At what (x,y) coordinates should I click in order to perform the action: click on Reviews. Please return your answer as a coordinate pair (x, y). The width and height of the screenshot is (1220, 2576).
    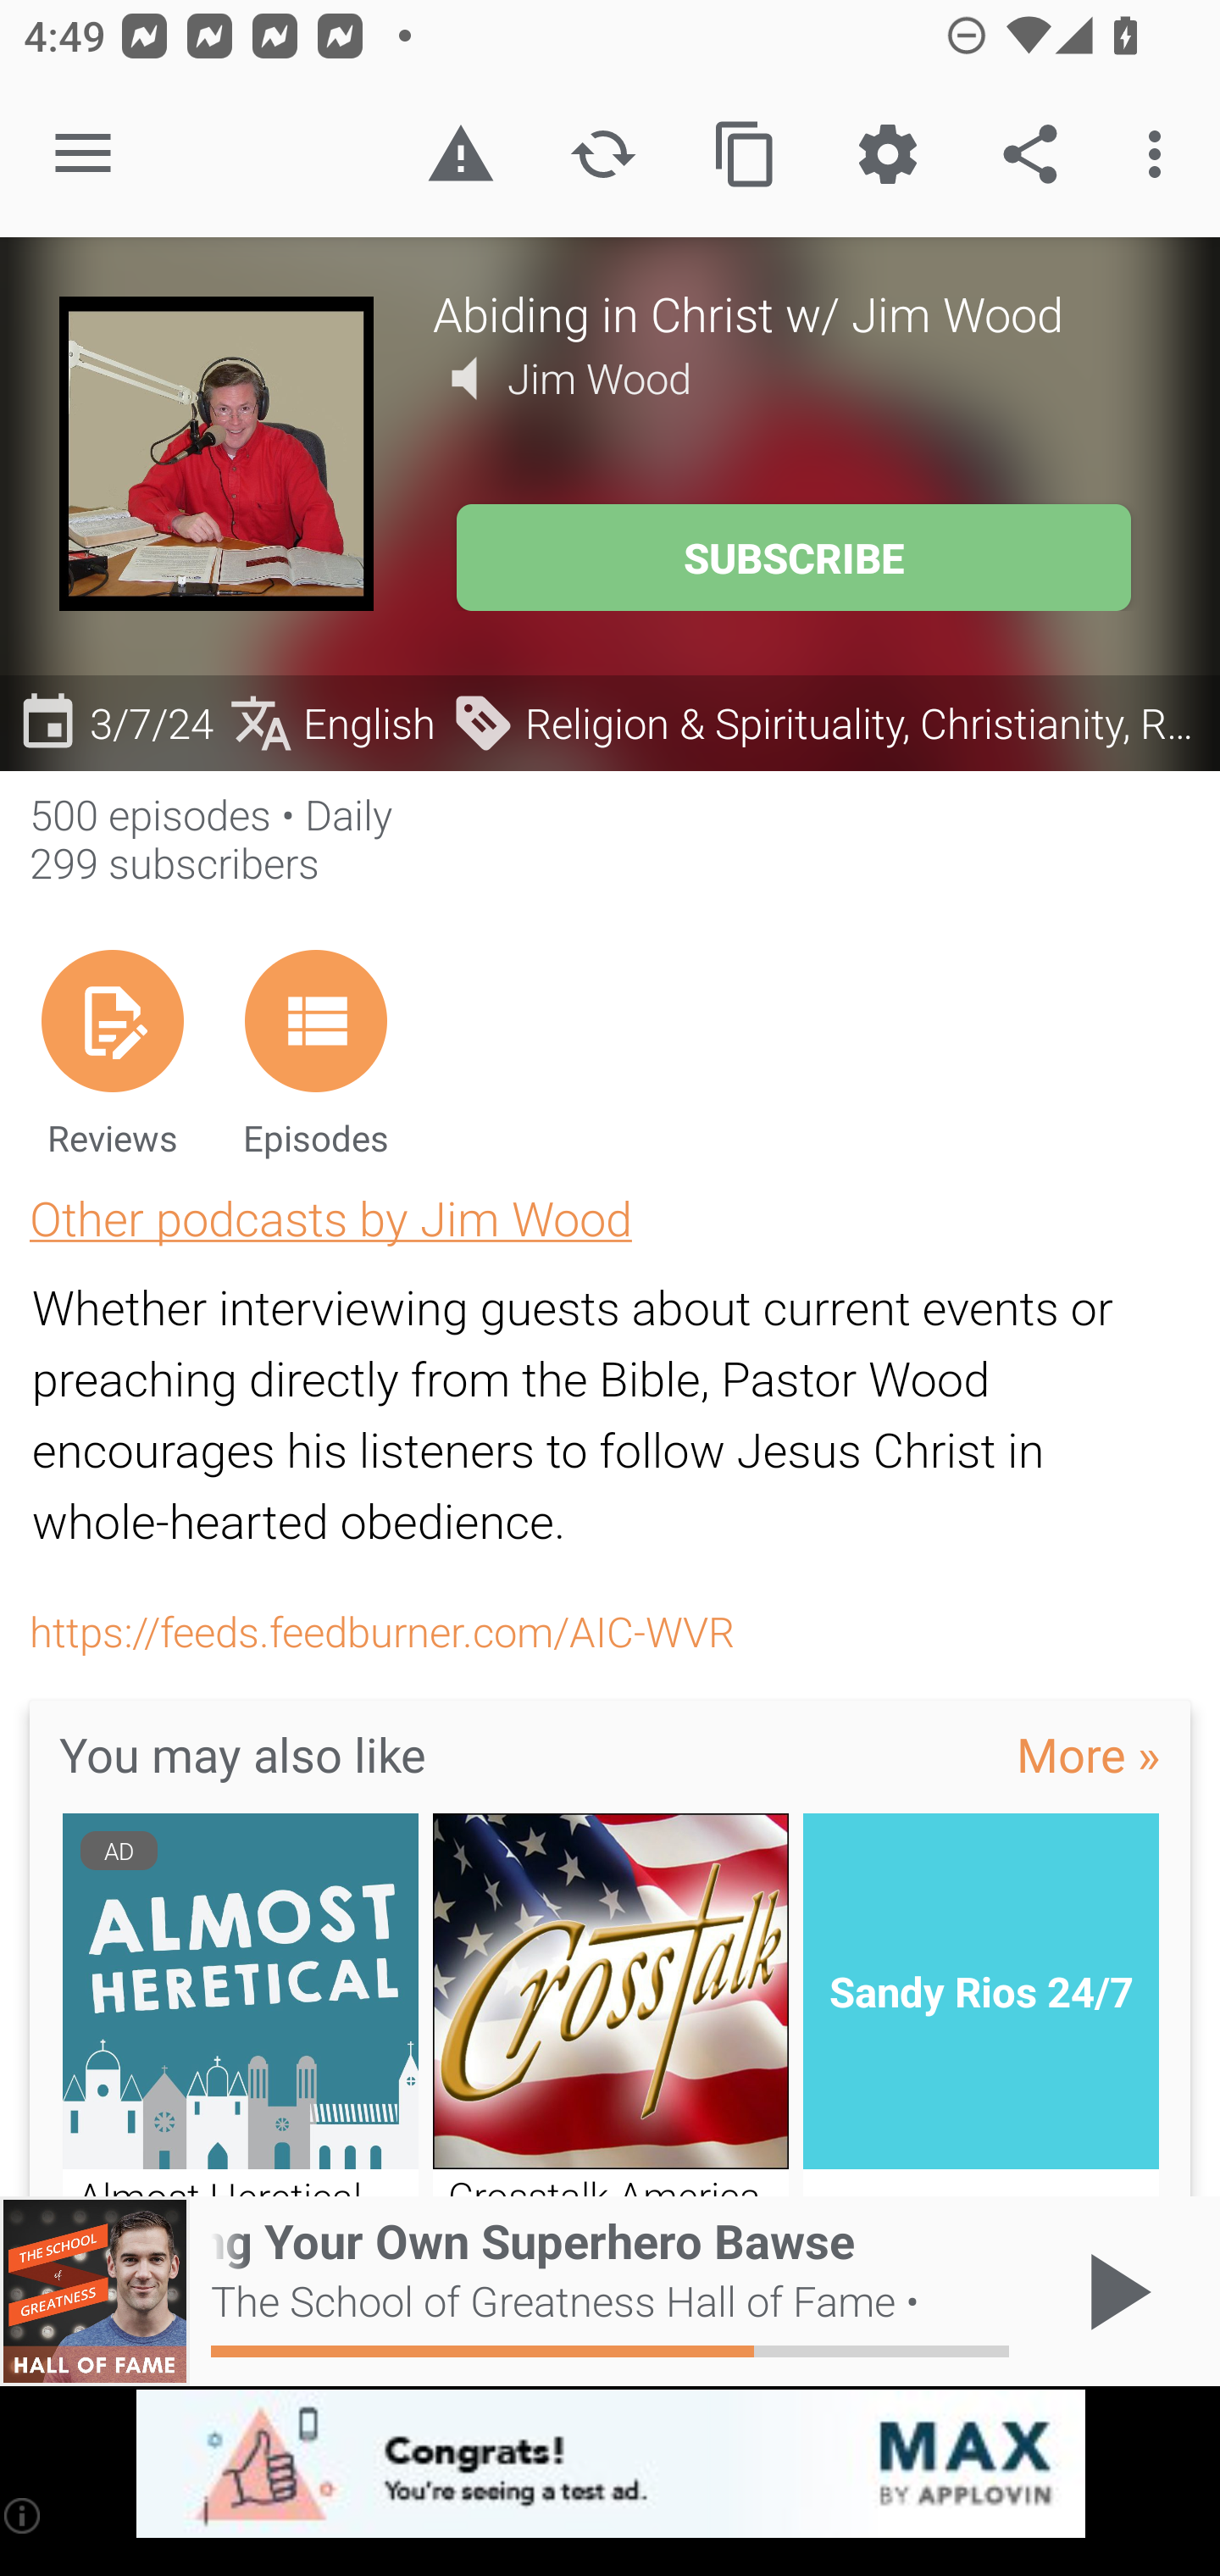
    Looking at the image, I should click on (112, 1052).